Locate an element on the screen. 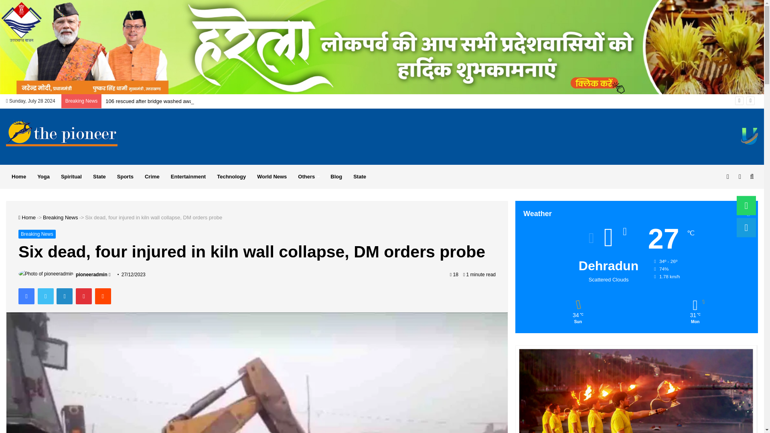 This screenshot has height=433, width=770. pioneeradmin is located at coordinates (91, 275).